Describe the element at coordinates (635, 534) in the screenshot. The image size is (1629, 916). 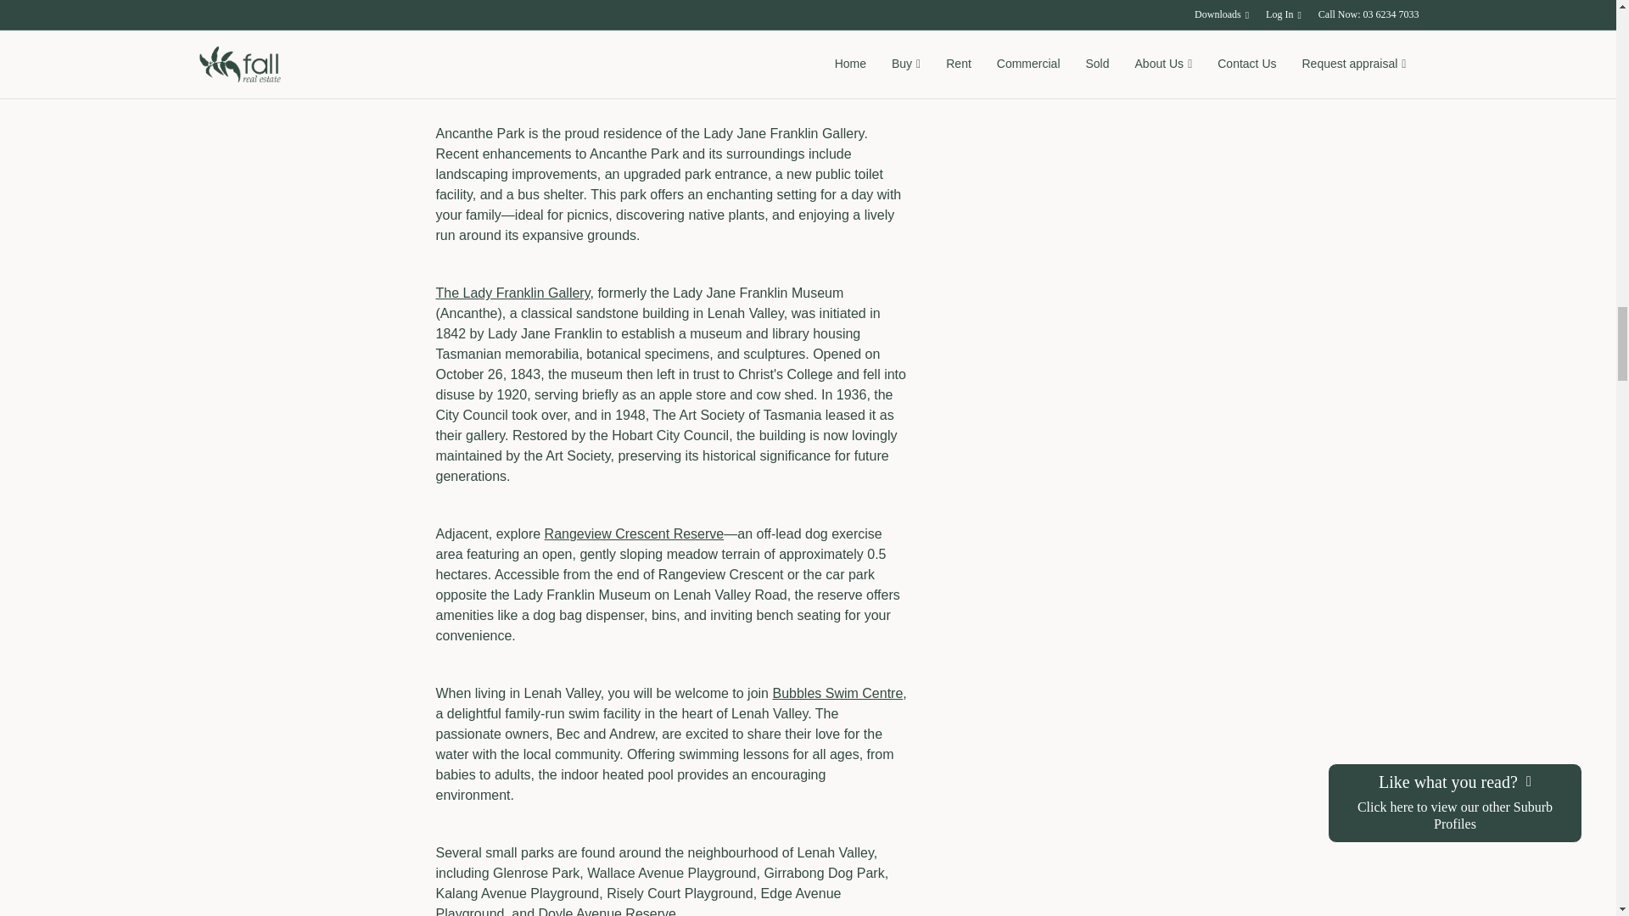
I see `Rangeview Crescent Reserve` at that location.